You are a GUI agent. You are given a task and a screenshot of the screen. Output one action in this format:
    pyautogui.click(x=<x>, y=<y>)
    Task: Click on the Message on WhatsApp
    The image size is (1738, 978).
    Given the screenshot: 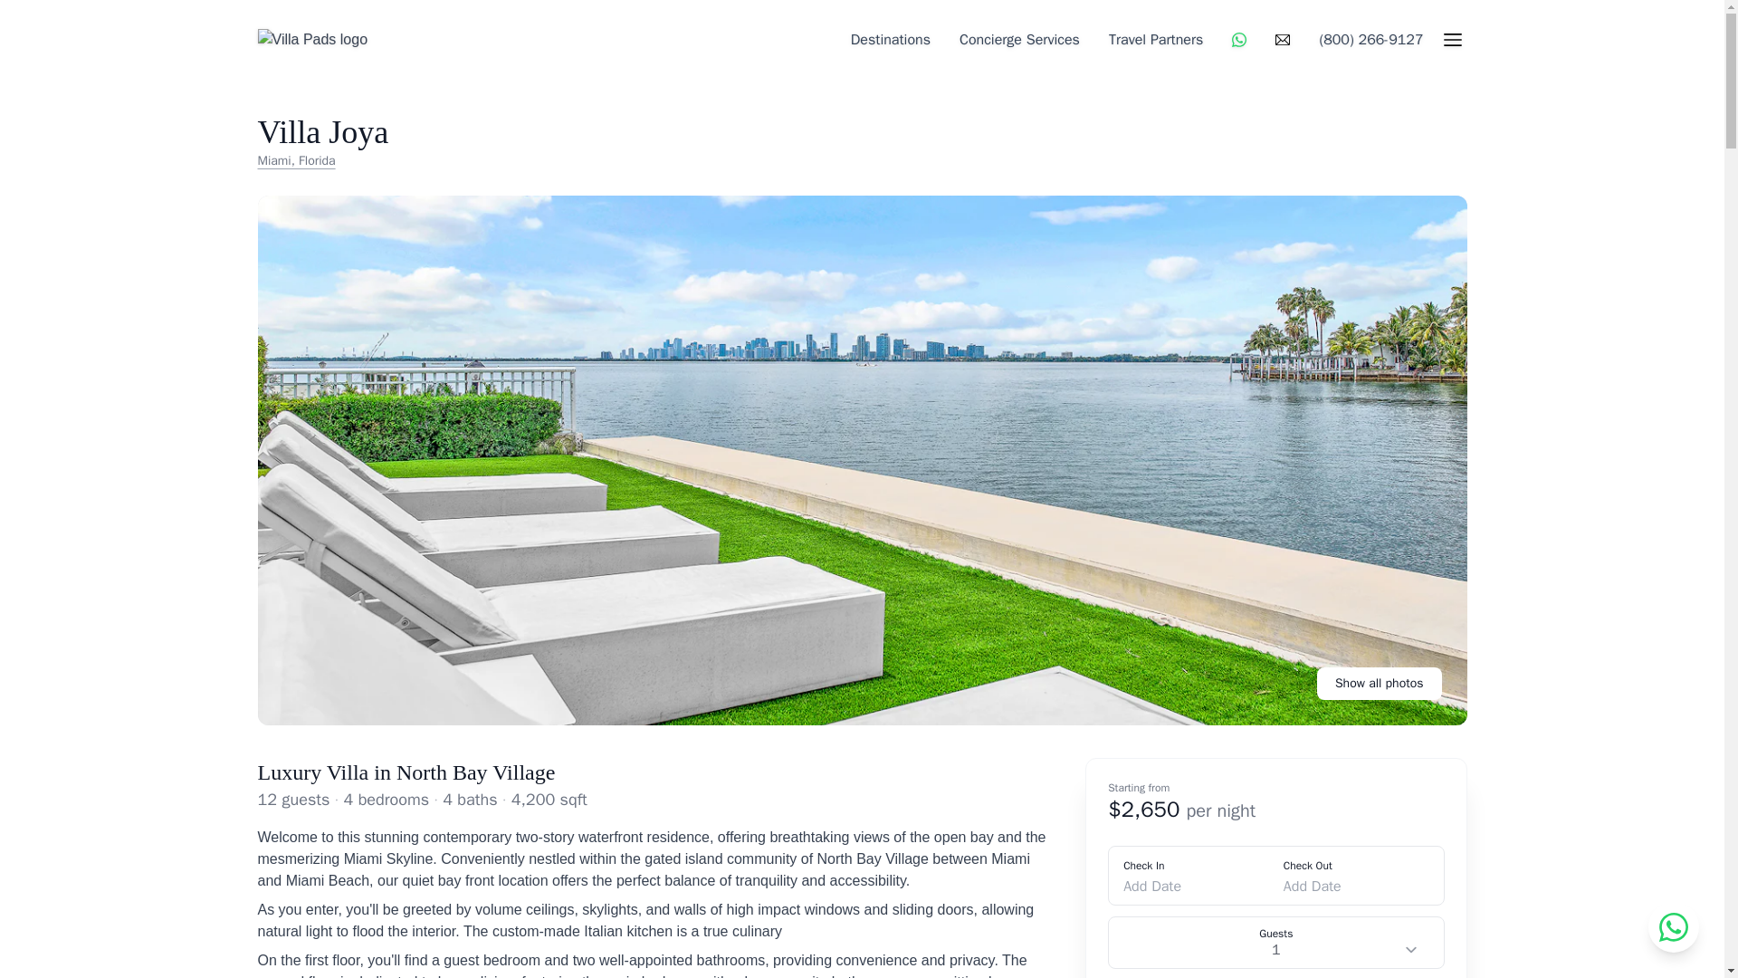 What is the action you would take?
    pyautogui.click(x=1239, y=40)
    